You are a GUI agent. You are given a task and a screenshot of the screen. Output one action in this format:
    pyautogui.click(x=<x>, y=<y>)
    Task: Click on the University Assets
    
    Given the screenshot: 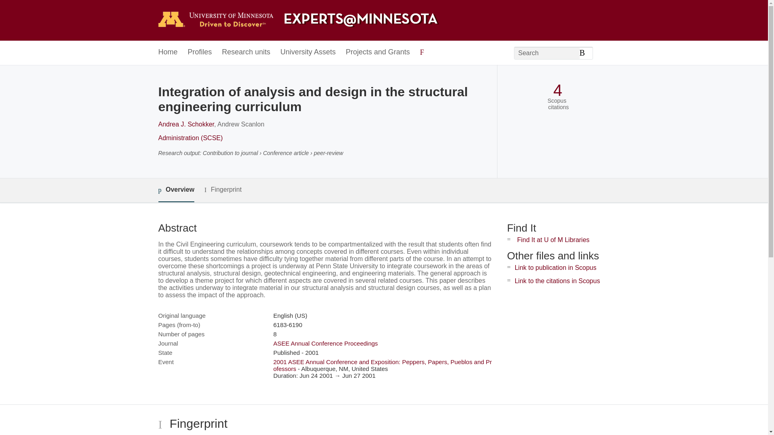 What is the action you would take?
    pyautogui.click(x=308, y=52)
    